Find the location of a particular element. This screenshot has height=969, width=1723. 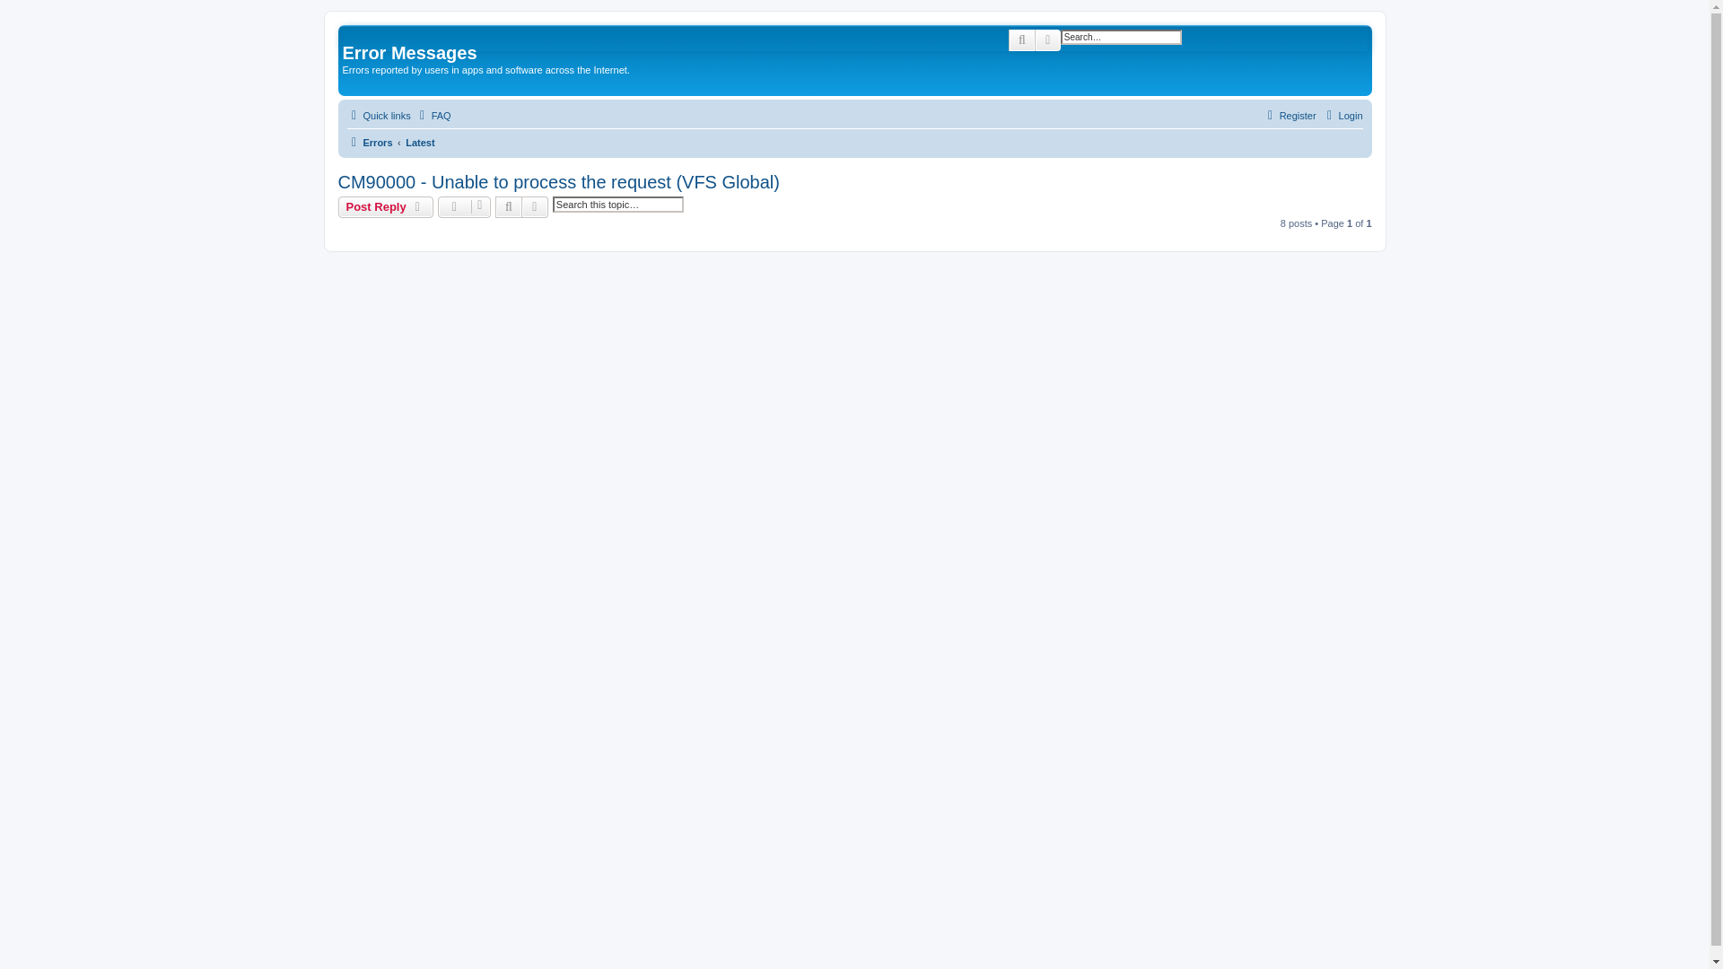

Errors is located at coordinates (369, 142).